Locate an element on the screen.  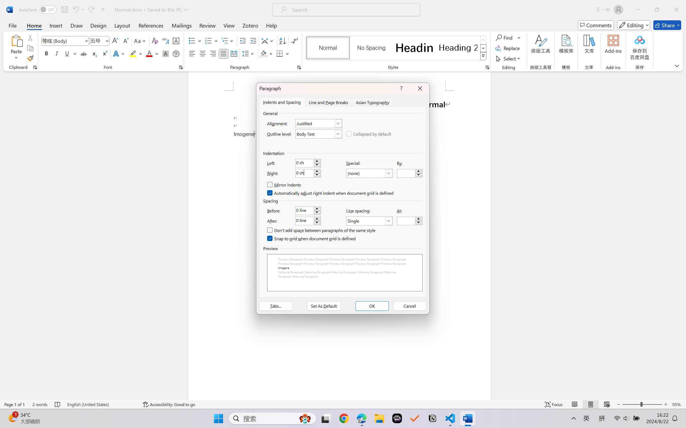
AutomationID: QuickStylesGallery is located at coordinates (397, 48).